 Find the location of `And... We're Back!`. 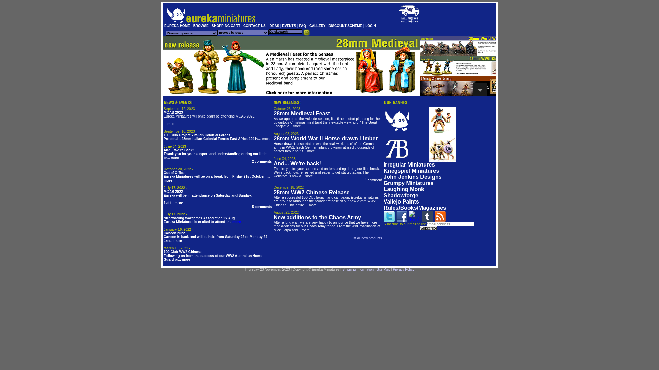

And... We're Back! is located at coordinates (178, 150).